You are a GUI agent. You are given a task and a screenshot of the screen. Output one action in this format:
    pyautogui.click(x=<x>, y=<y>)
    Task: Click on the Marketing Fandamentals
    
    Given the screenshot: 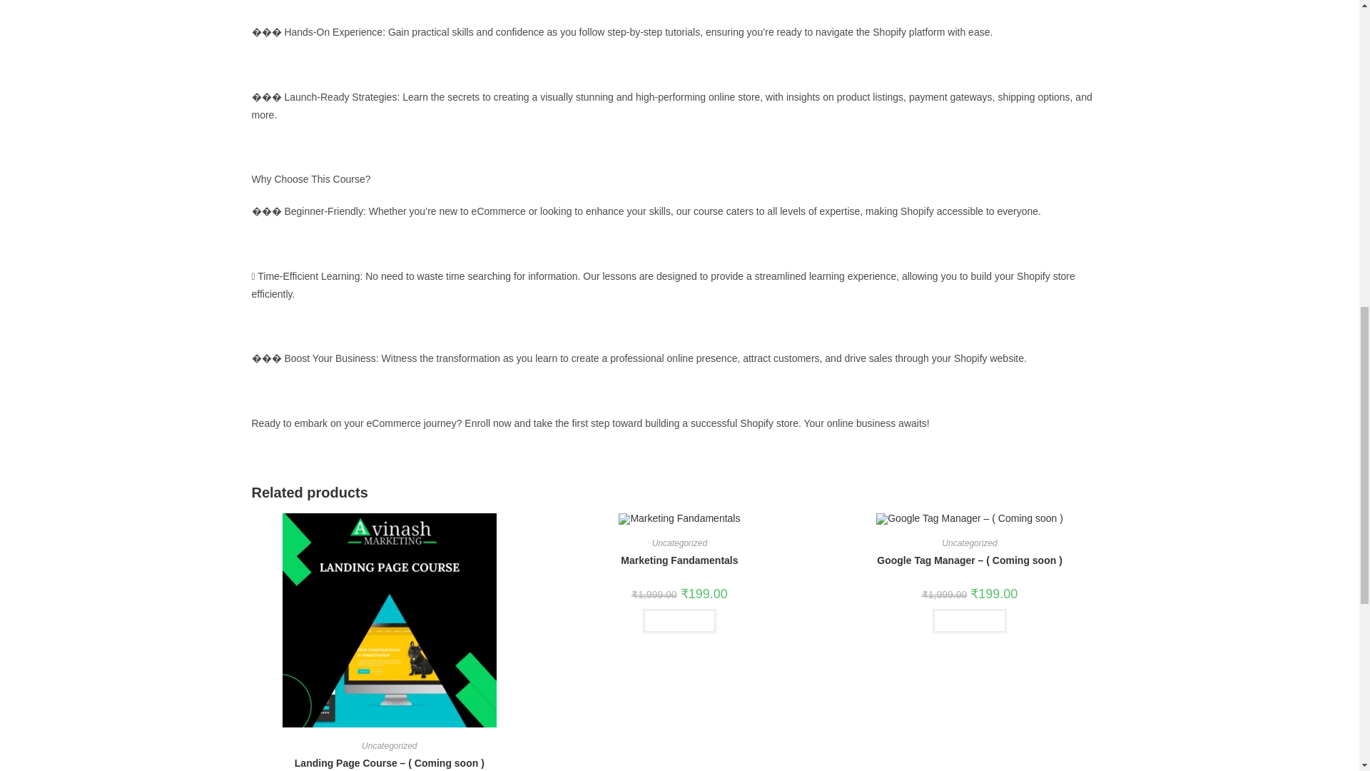 What is the action you would take?
    pyautogui.click(x=679, y=560)
    